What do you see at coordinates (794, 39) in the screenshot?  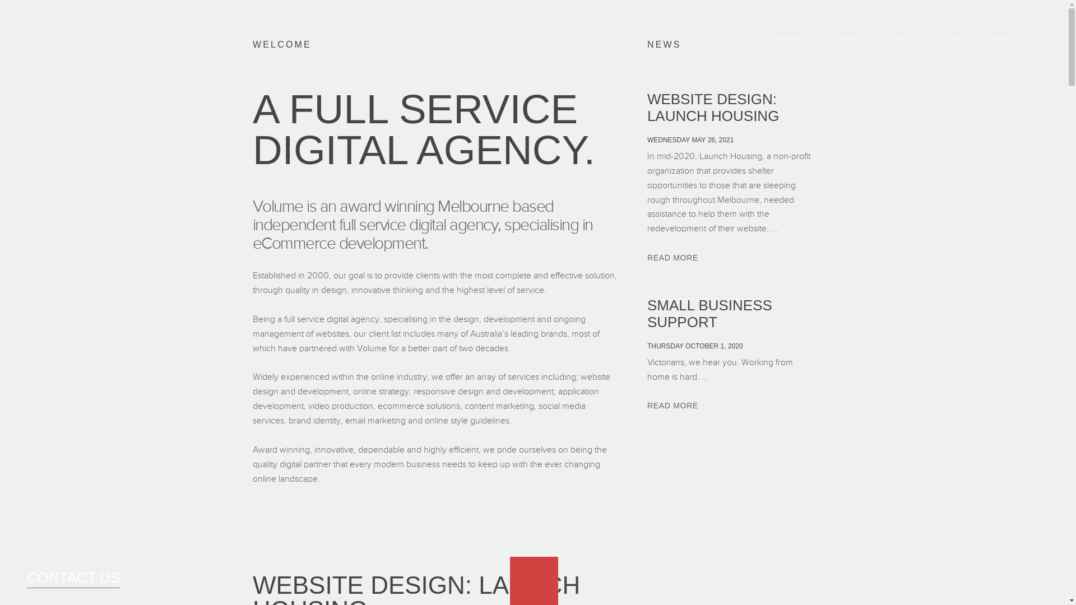 I see `SERVICES` at bounding box center [794, 39].